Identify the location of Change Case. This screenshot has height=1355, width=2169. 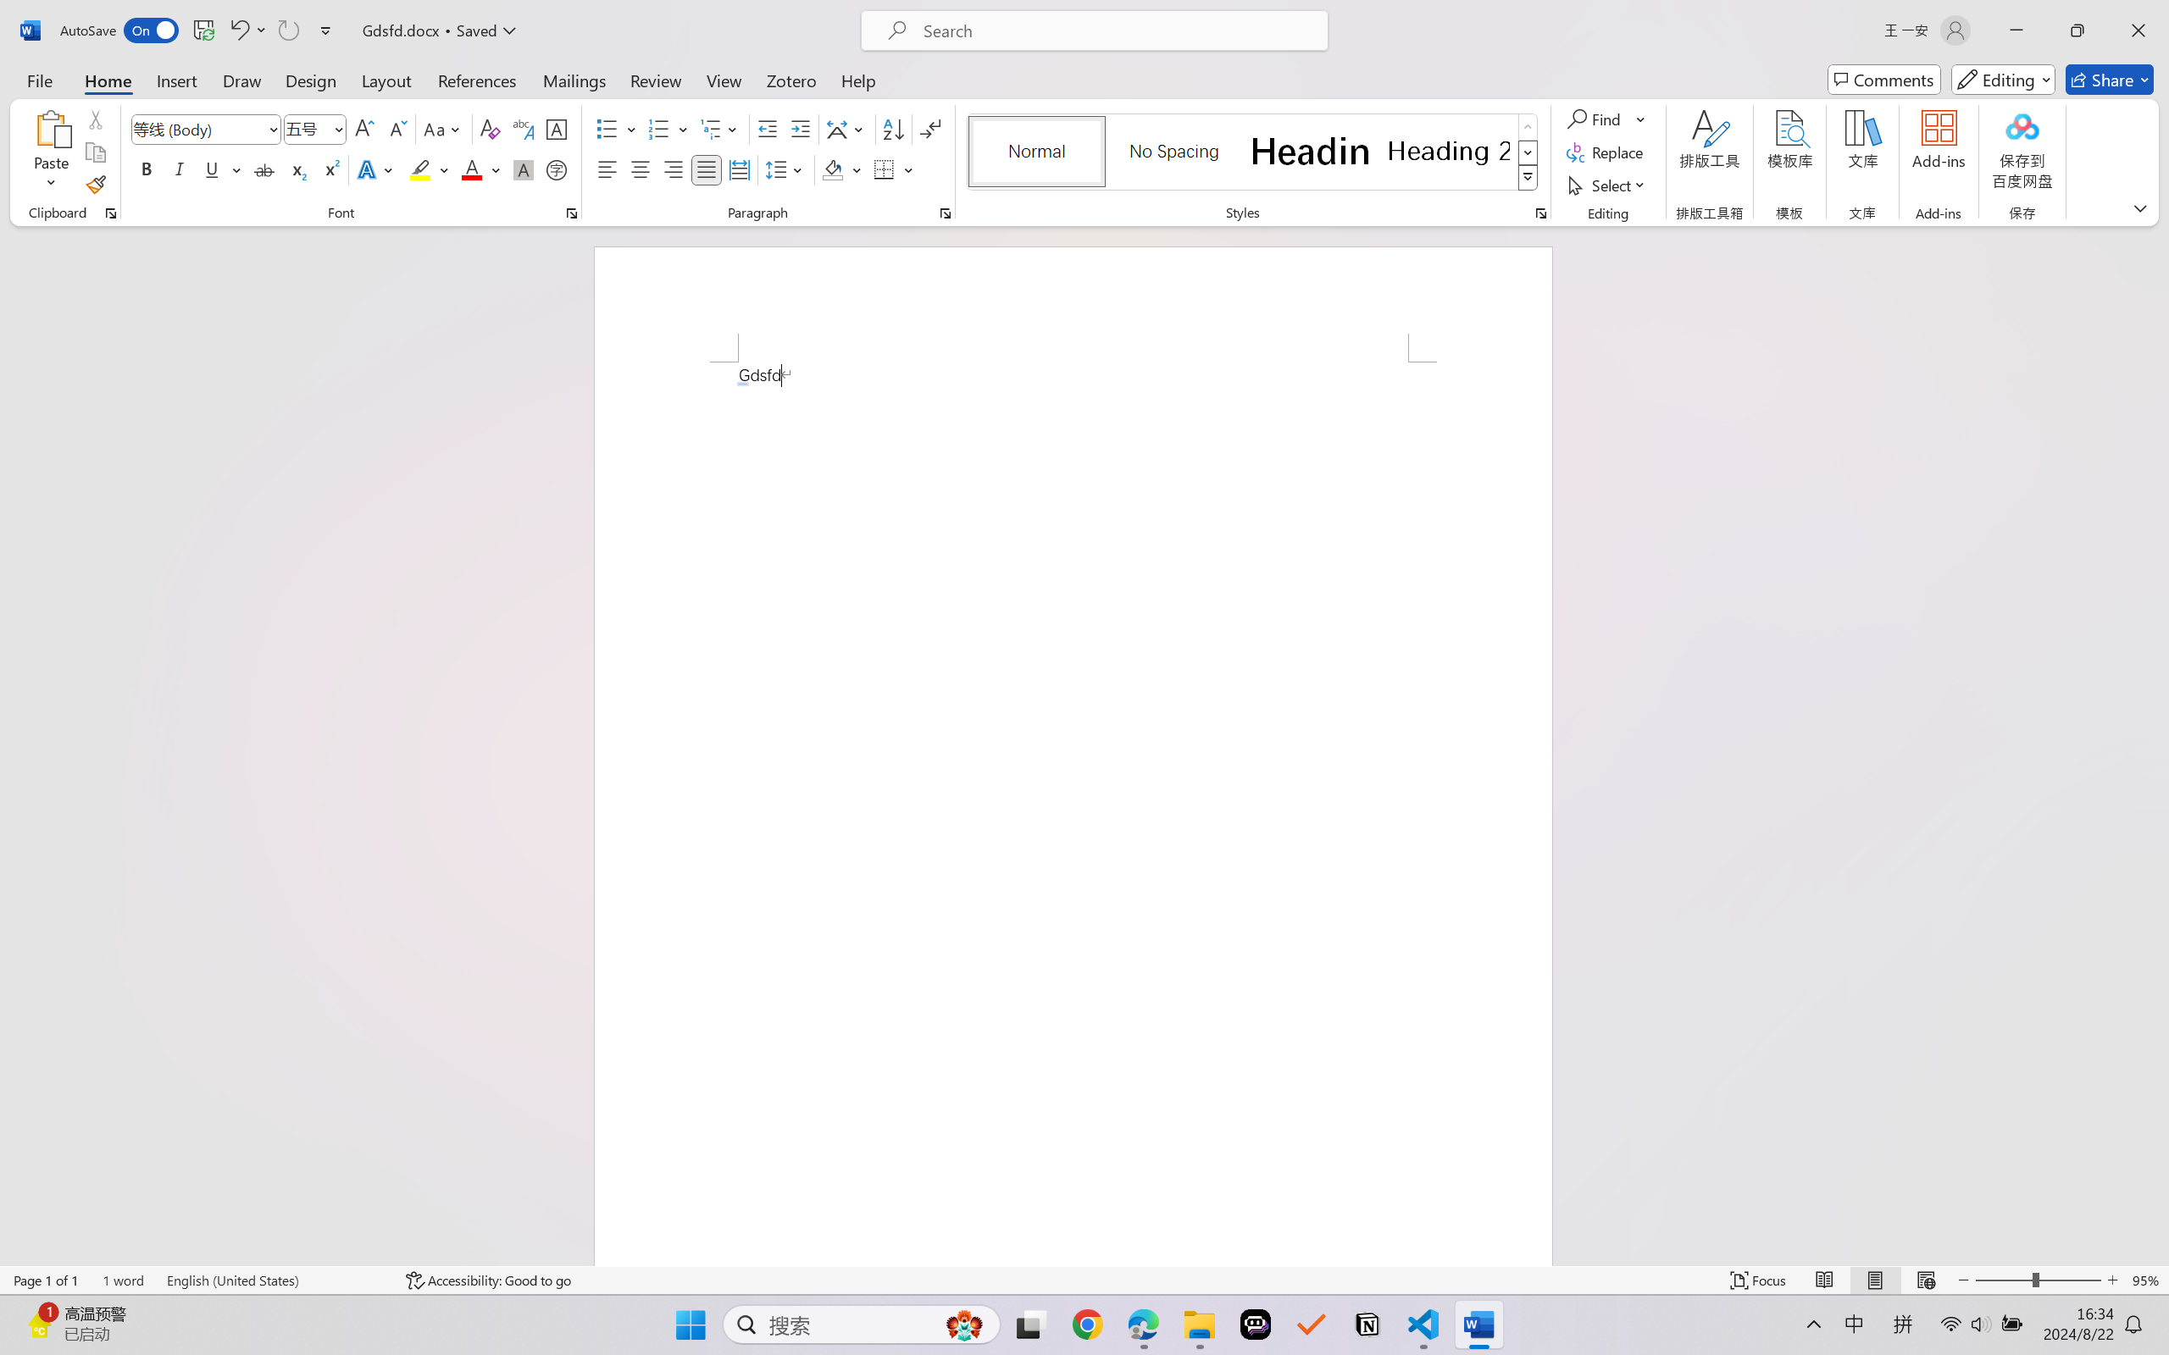
(443, 129).